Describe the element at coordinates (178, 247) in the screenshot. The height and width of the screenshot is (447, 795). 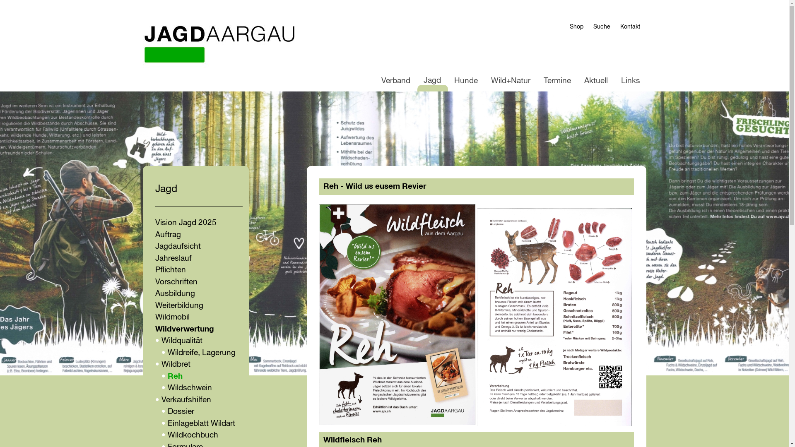
I see `Jagdaufsicht` at that location.